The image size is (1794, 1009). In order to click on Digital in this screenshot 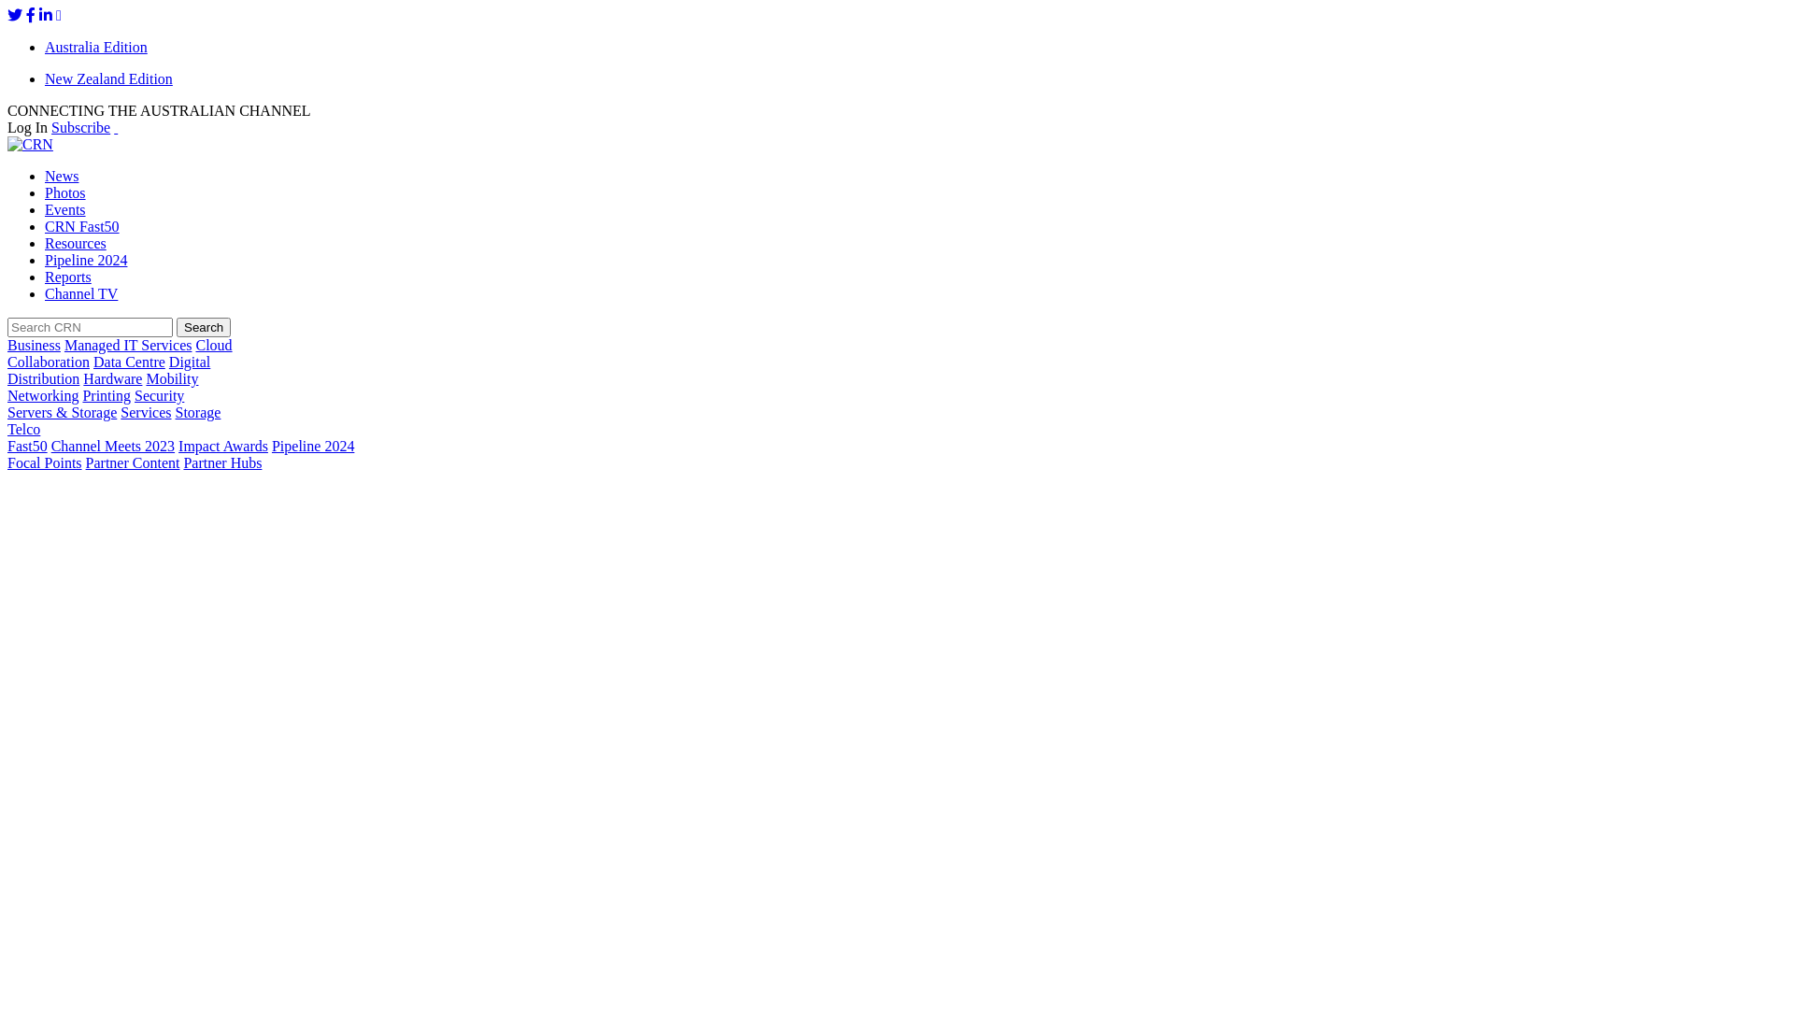, I will do `click(190, 362)`.